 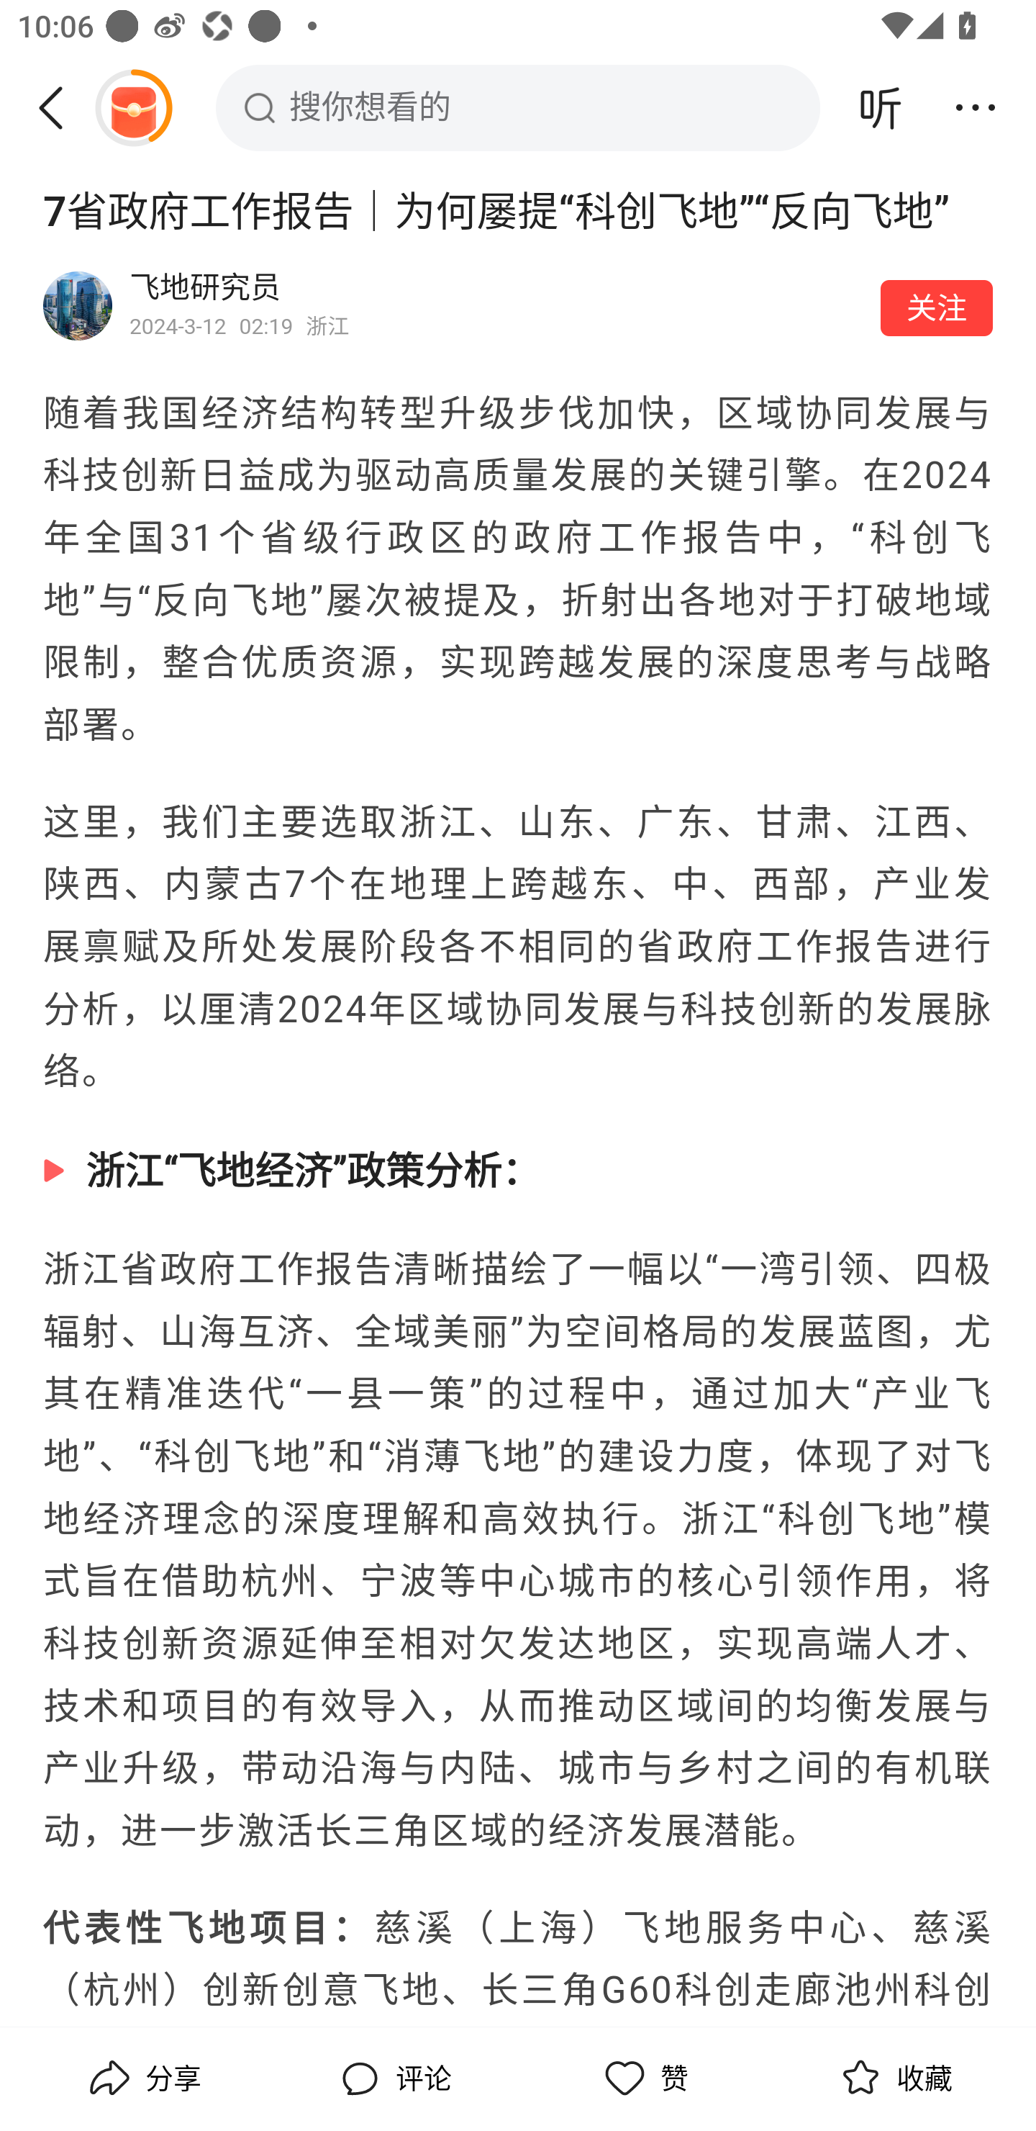 What do you see at coordinates (881, 107) in the screenshot?
I see `听头条` at bounding box center [881, 107].